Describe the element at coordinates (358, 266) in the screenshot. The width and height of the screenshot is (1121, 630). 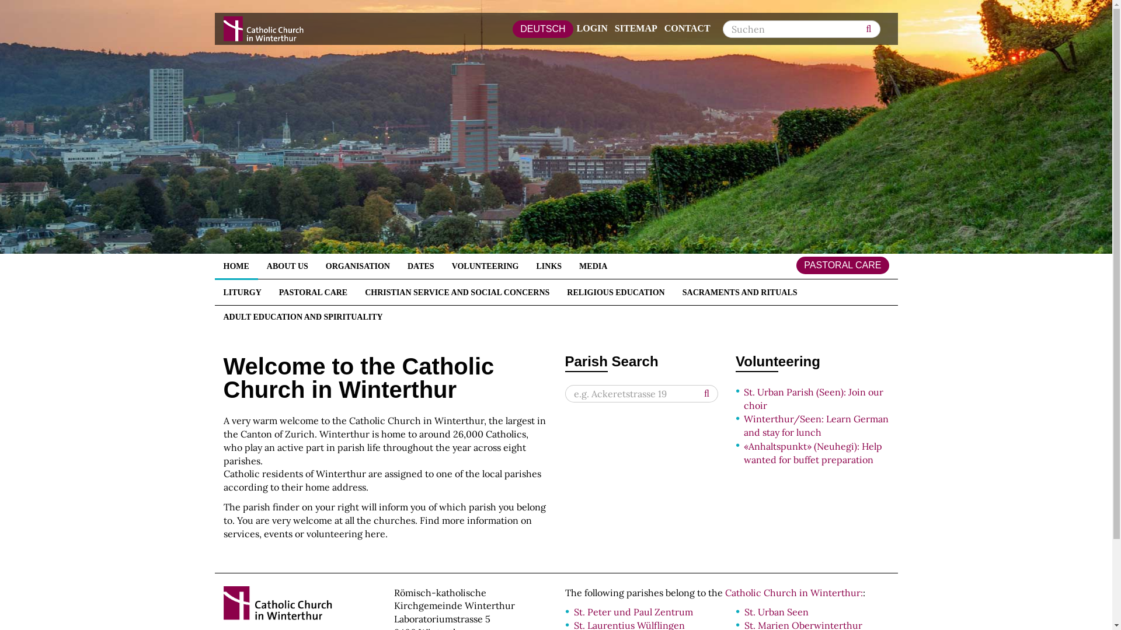
I see `ORGANISATION` at that location.